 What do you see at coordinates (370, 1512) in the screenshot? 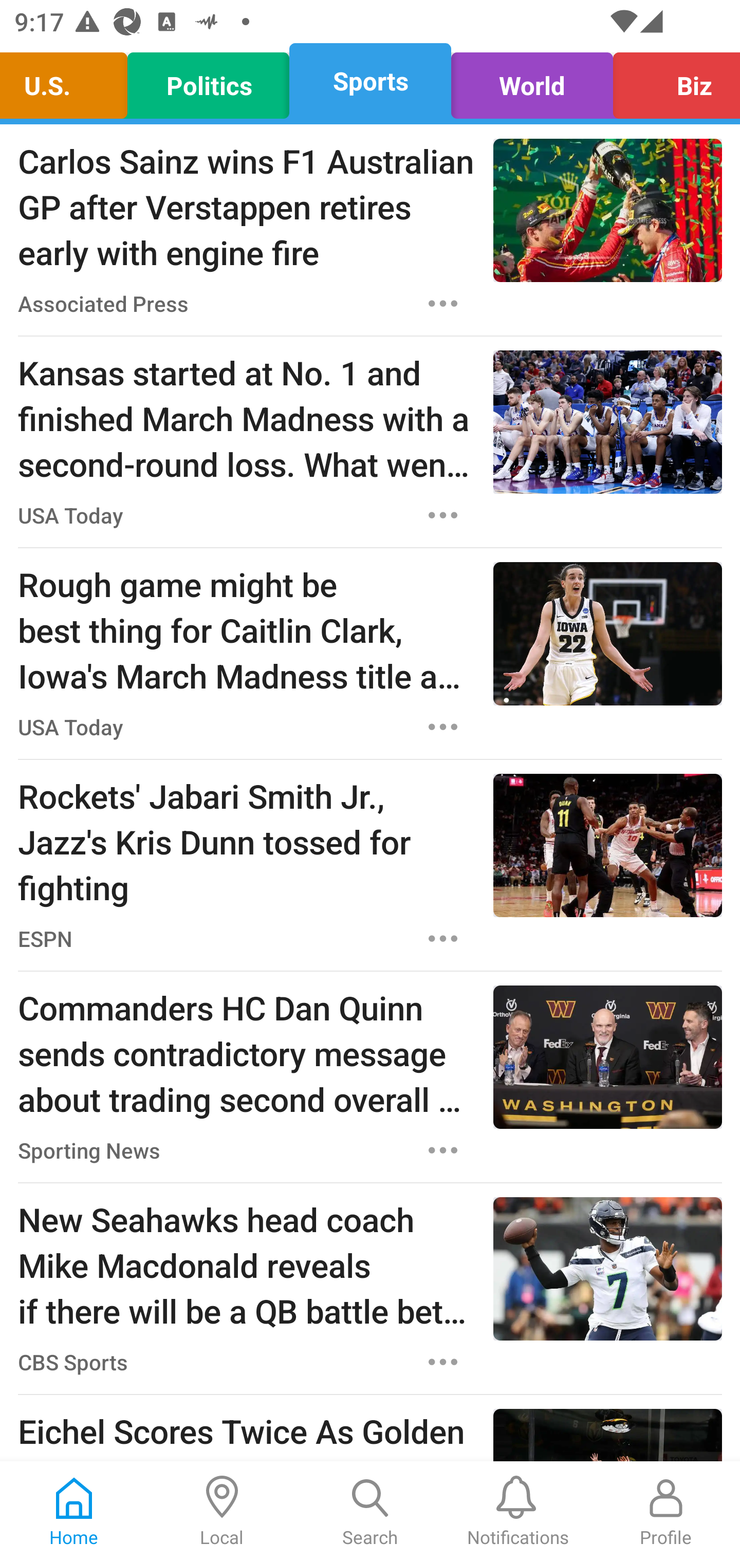
I see `Search` at bounding box center [370, 1512].